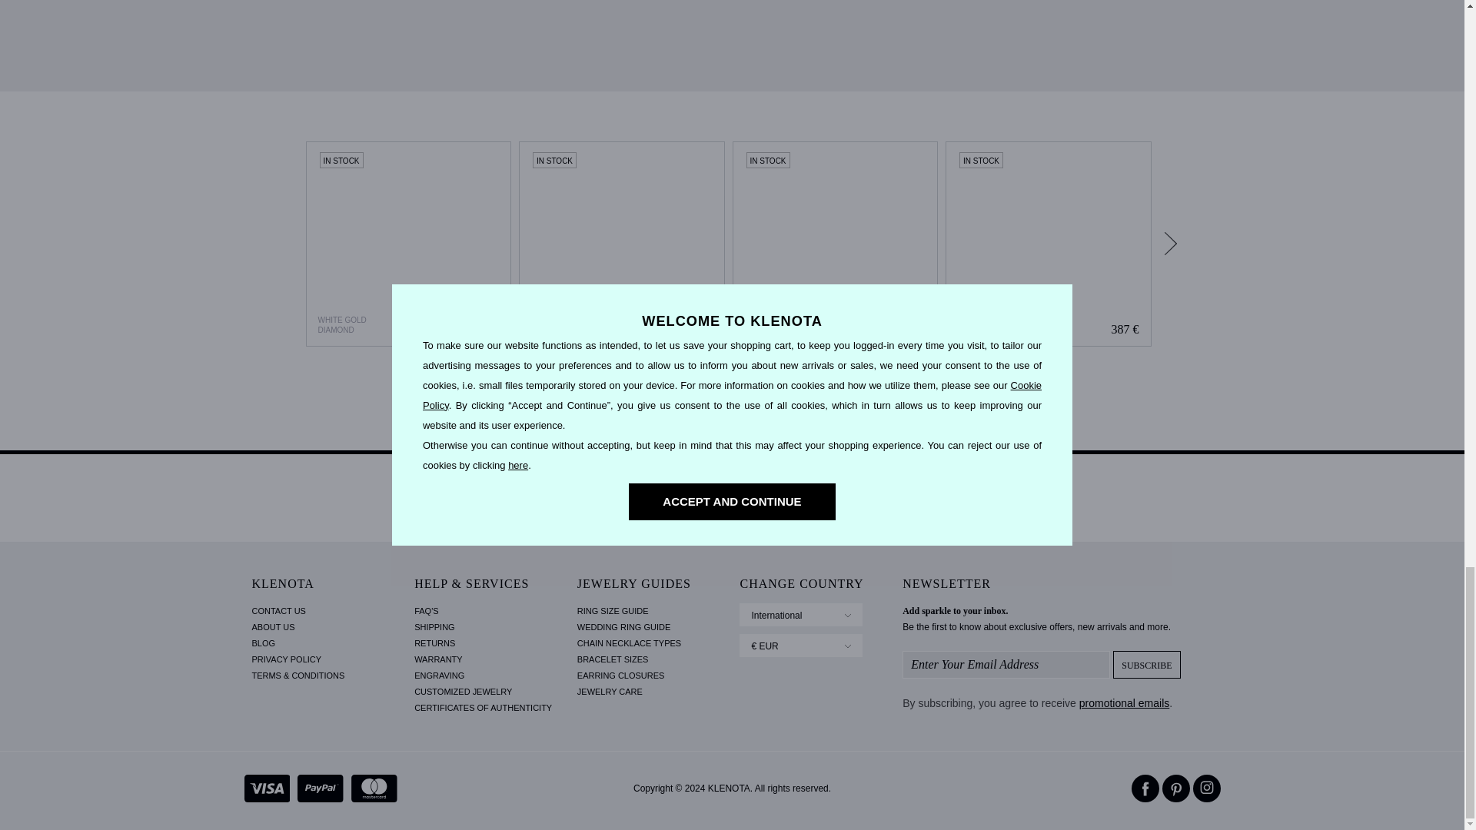 This screenshot has width=1476, height=830. Describe the element at coordinates (409, 244) in the screenshot. I see `White Gold Diamond Children's Angel Pendant` at that location.